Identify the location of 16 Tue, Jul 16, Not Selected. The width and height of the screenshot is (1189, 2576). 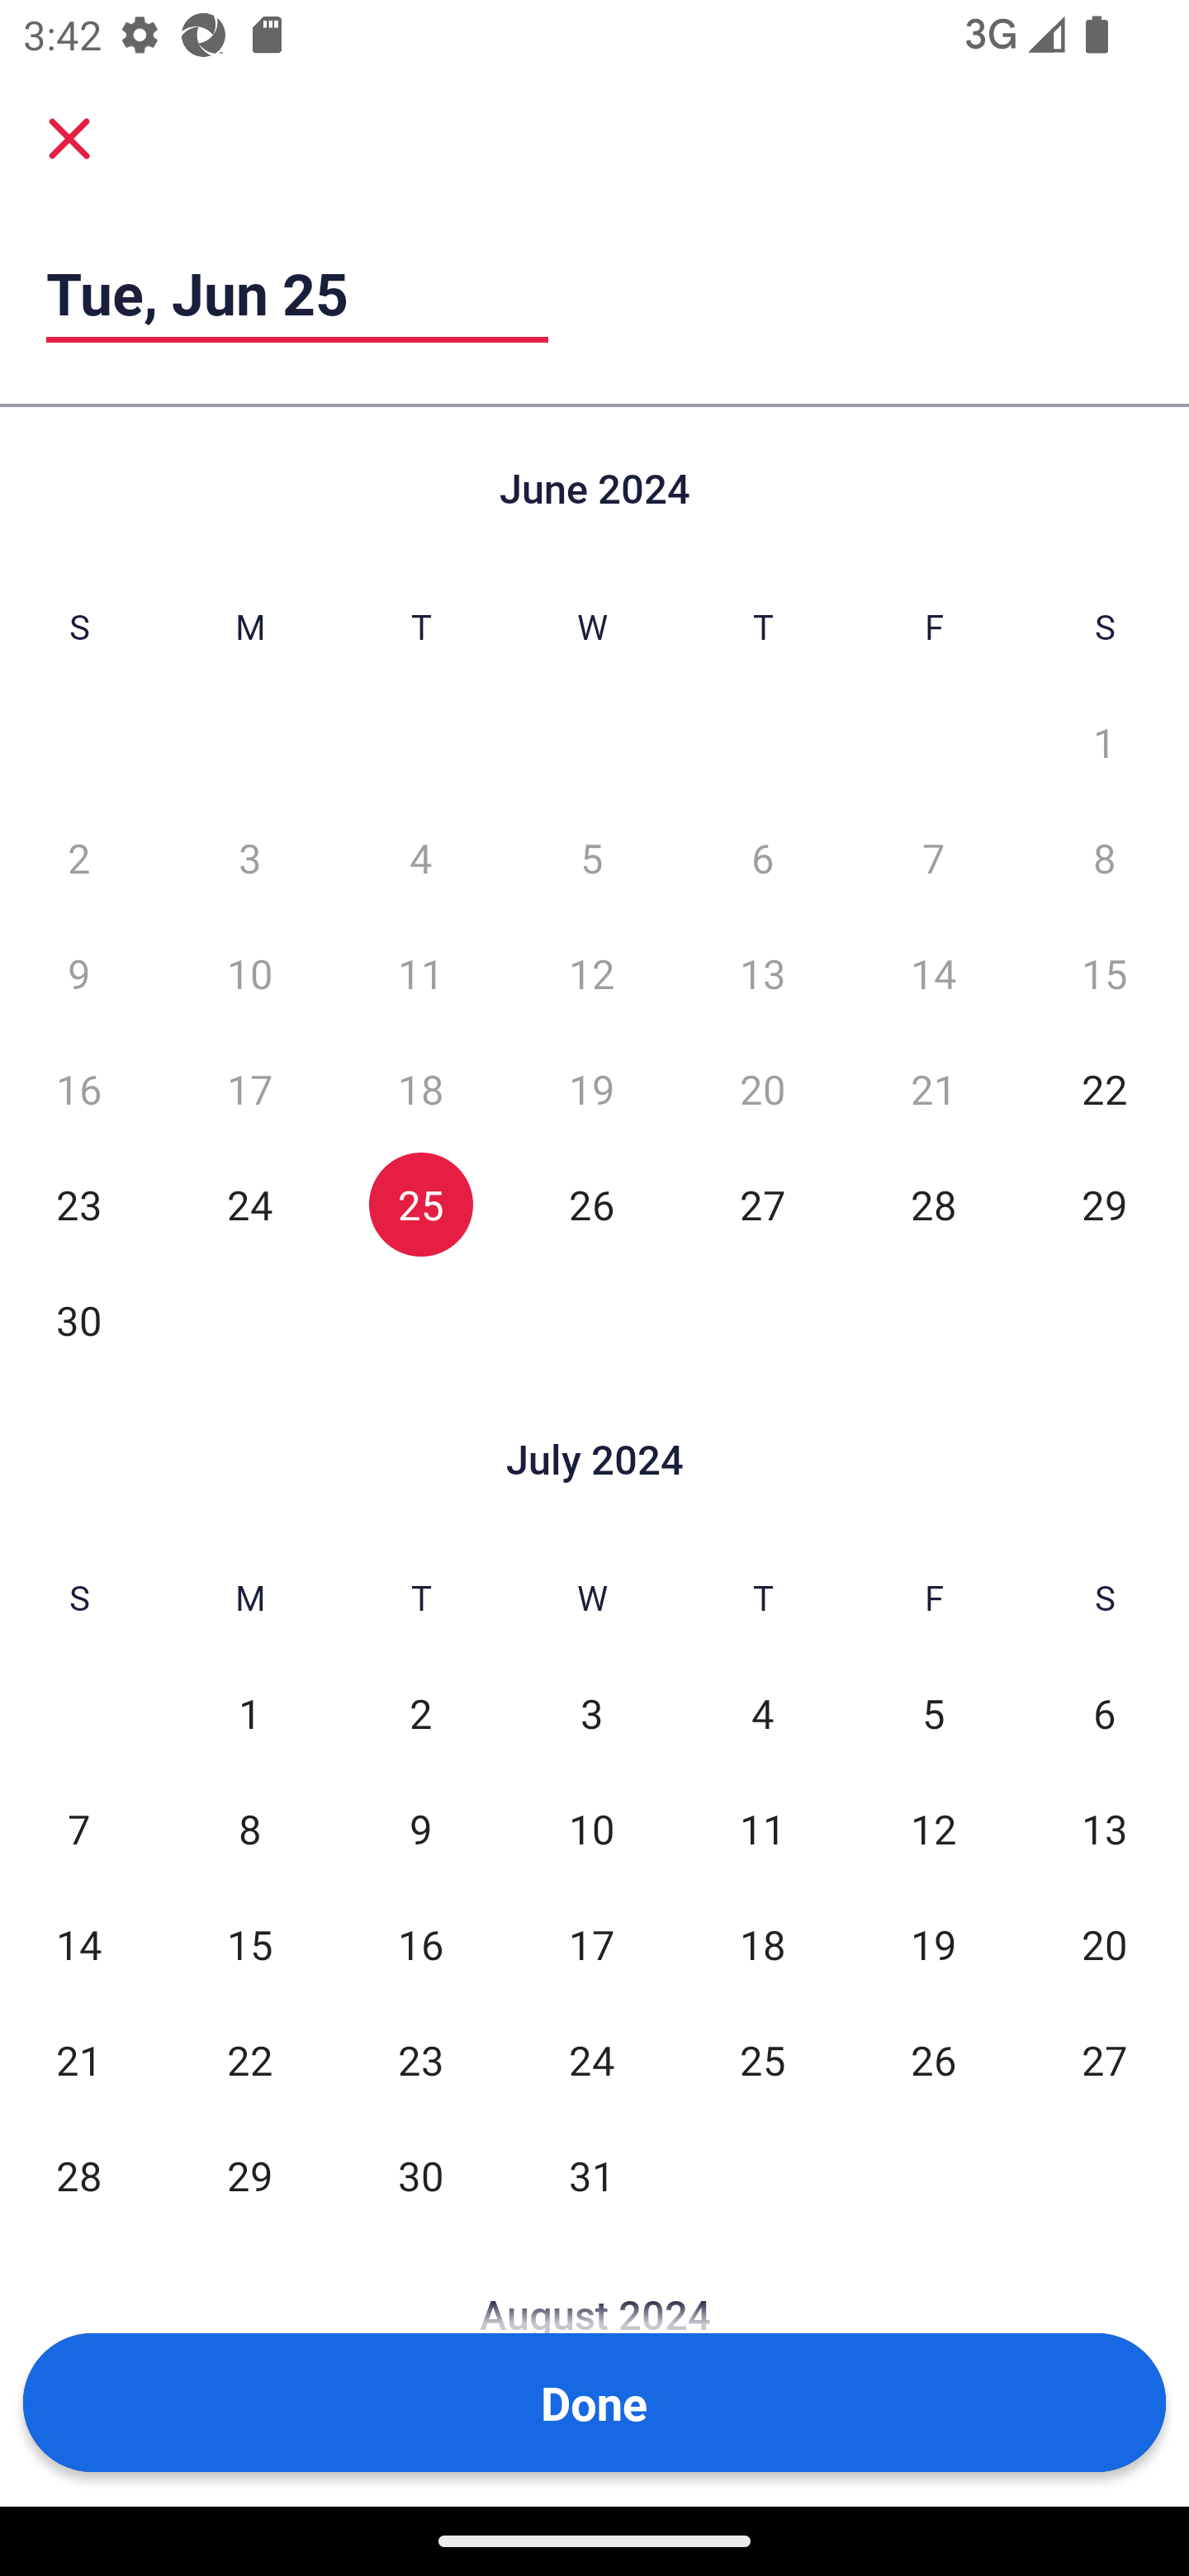
(421, 1944).